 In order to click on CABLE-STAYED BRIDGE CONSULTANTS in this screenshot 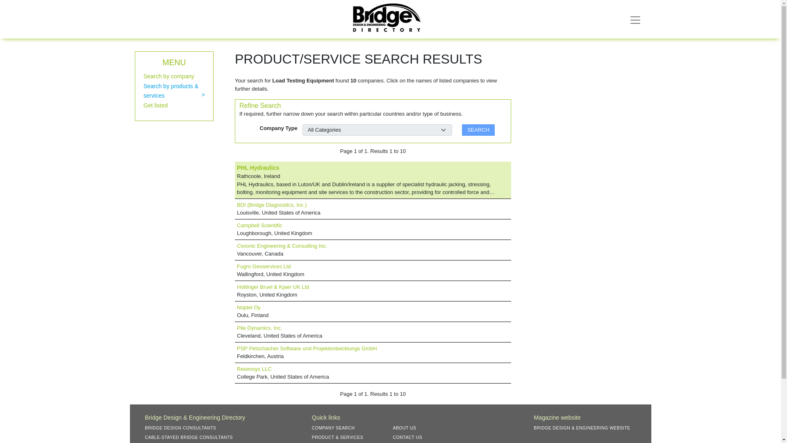, I will do `click(192, 437)`.